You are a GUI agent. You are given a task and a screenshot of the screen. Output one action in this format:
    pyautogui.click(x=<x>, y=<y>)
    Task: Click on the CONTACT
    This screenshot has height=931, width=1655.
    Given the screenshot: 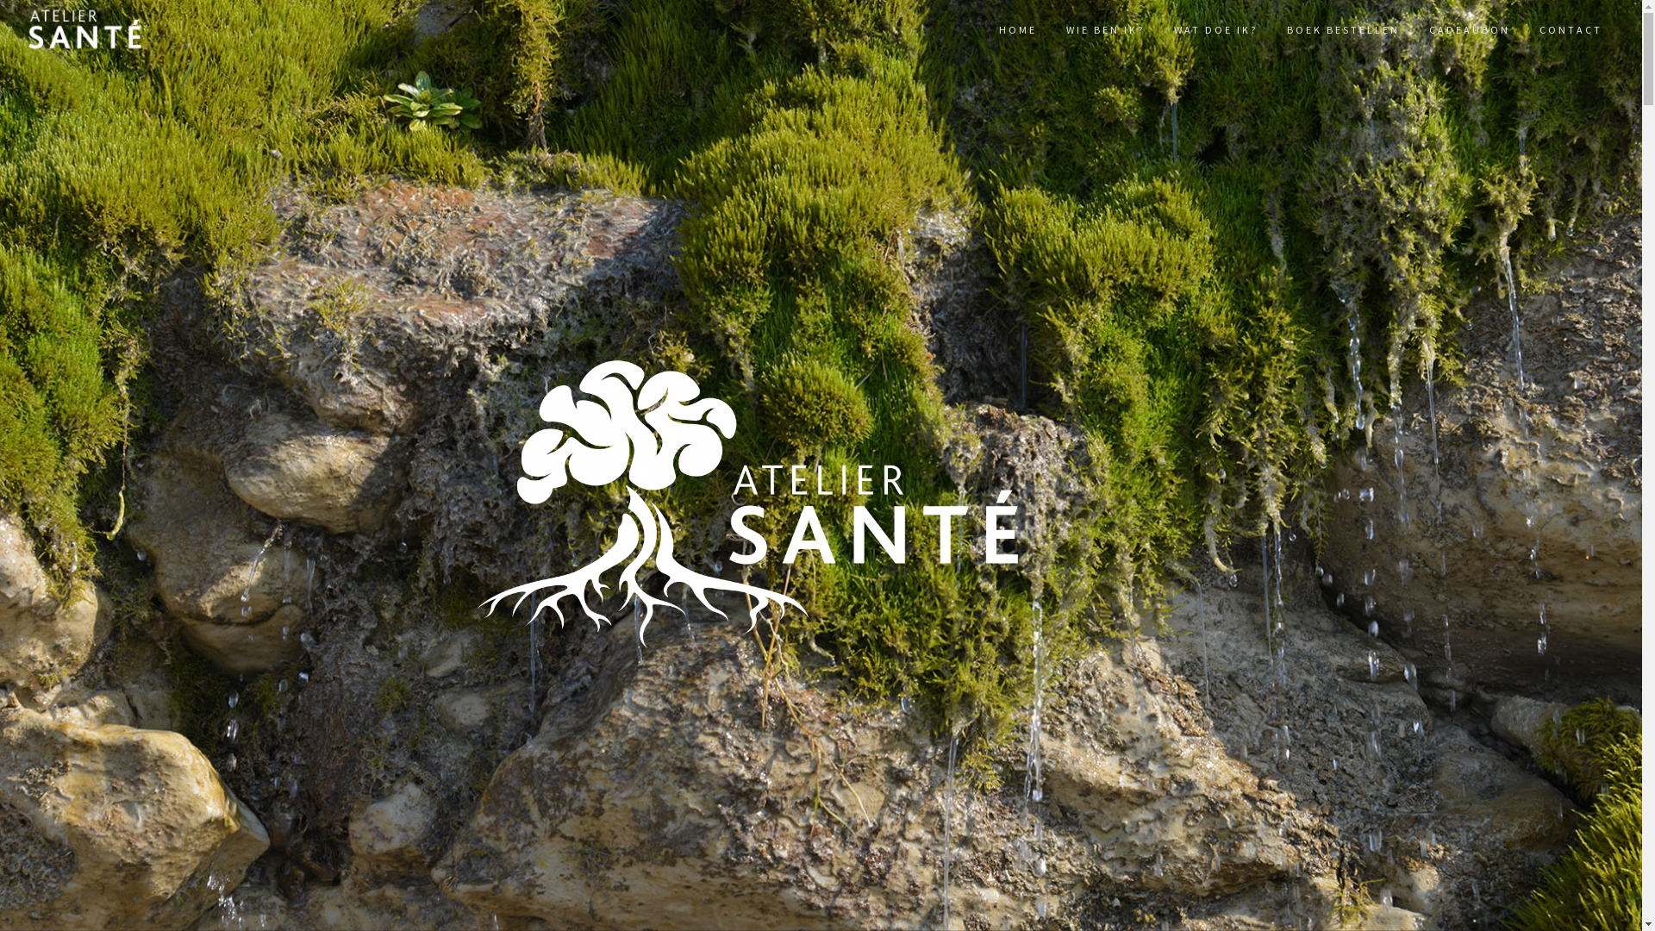 What is the action you would take?
    pyautogui.click(x=1571, y=30)
    